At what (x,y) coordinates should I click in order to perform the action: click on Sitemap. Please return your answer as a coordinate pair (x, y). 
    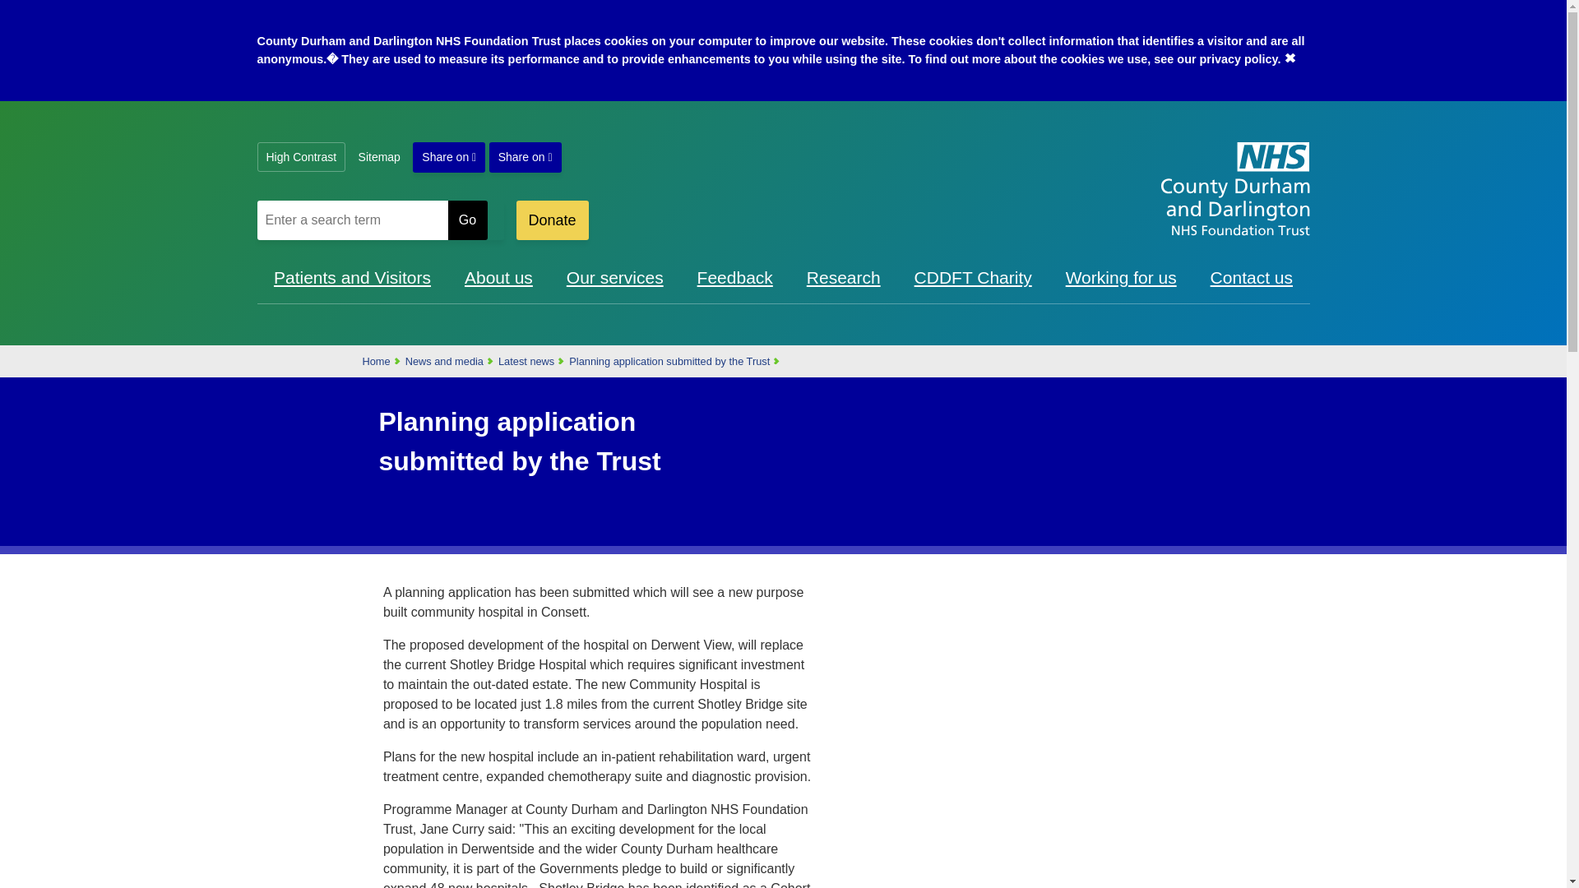
    Looking at the image, I should click on (378, 156).